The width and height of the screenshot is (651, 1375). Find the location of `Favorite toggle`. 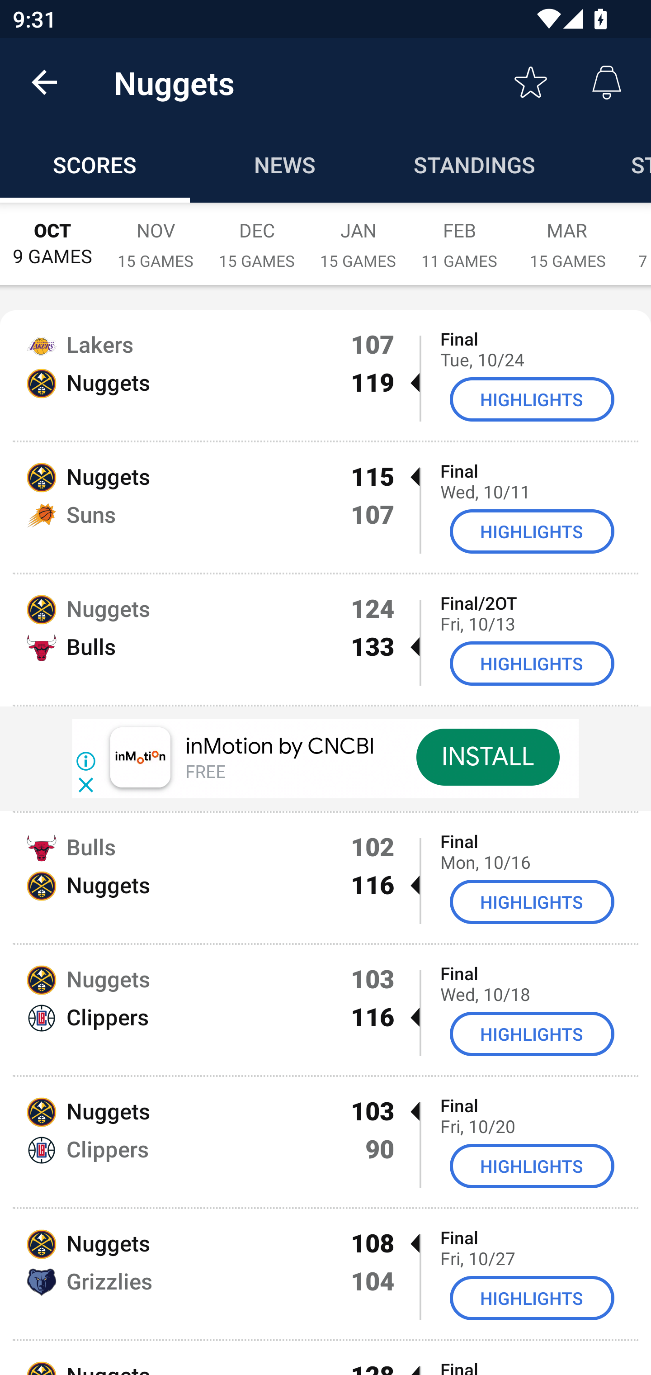

Favorite toggle is located at coordinates (531, 82).